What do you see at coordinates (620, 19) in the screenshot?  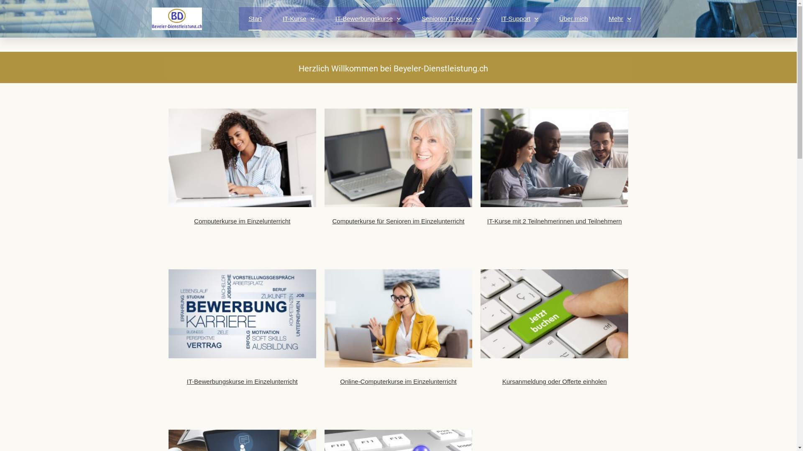 I see `Mehr` at bounding box center [620, 19].